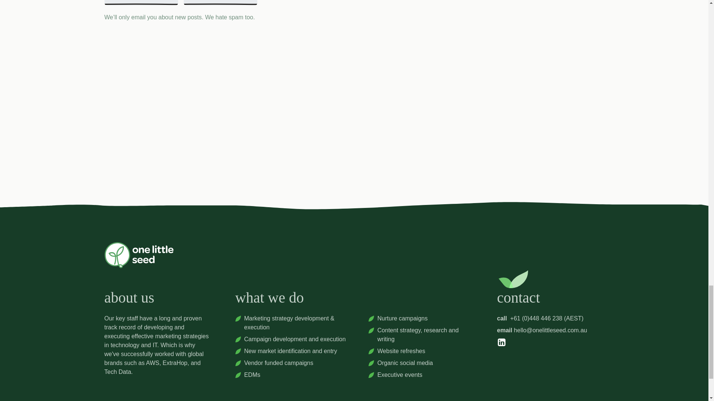  I want to click on what we do, so click(269, 301).